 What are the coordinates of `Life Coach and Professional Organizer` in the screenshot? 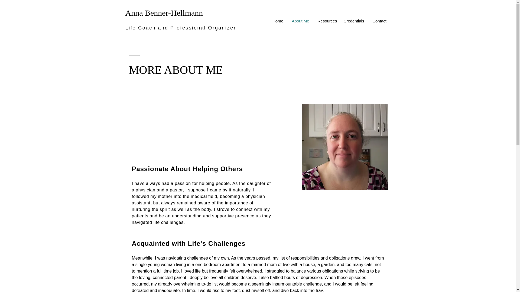 It's located at (180, 28).